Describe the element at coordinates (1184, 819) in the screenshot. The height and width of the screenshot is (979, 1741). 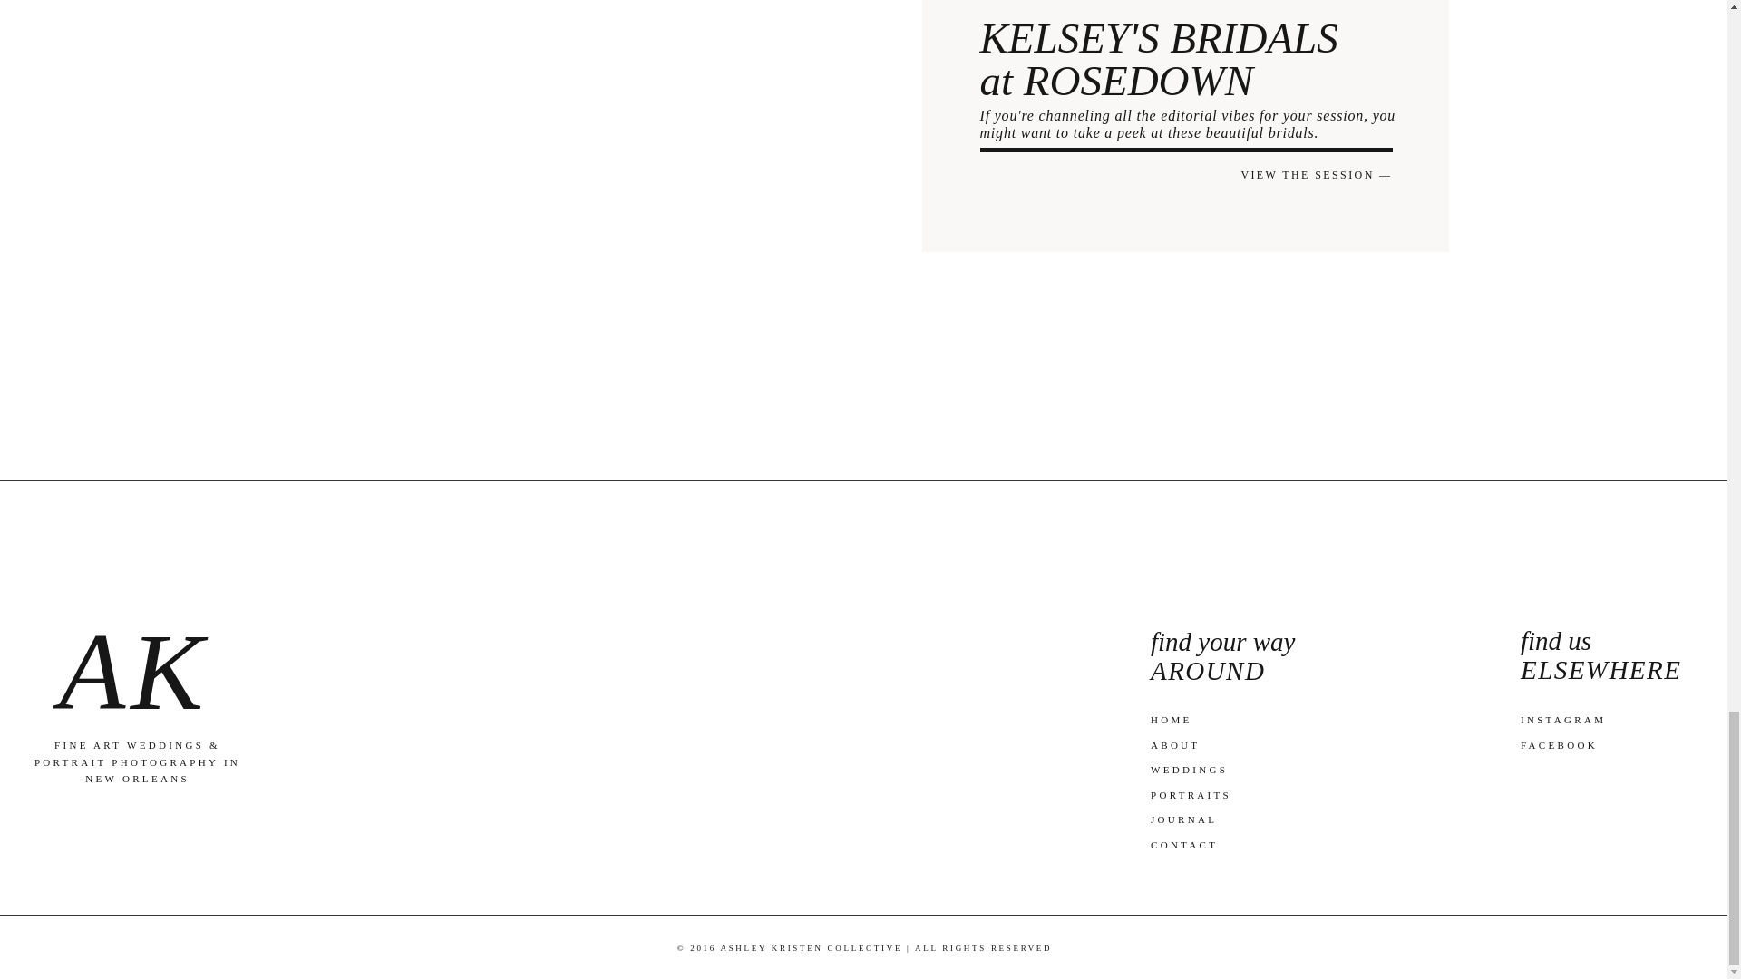
I see `JOURNAL` at that location.